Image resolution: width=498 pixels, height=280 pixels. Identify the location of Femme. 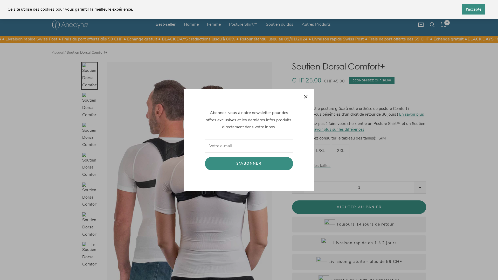
(214, 25).